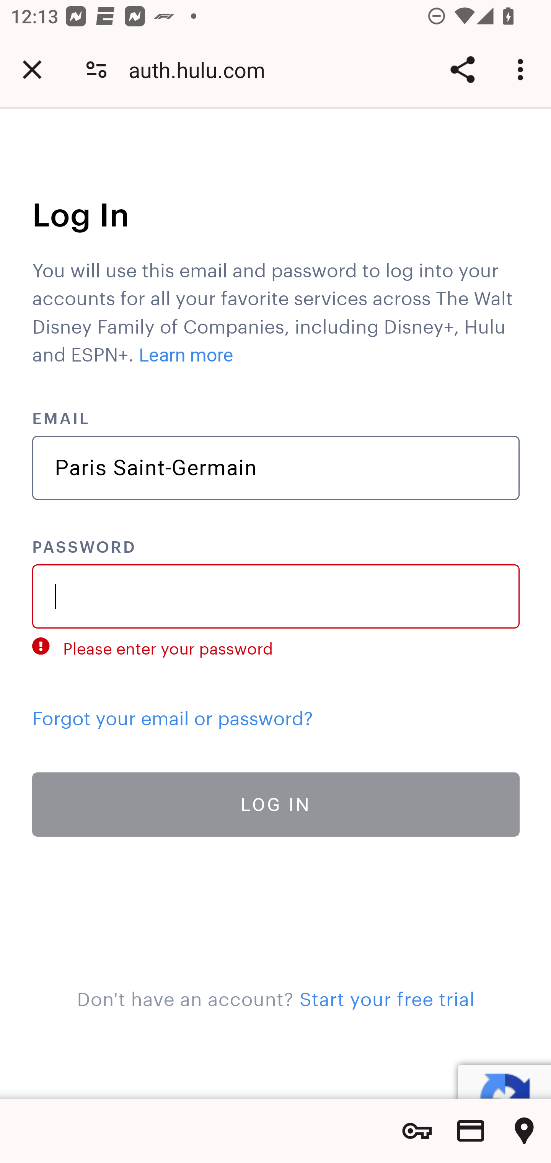  What do you see at coordinates (96, 70) in the screenshot?
I see `Connection is secure` at bounding box center [96, 70].